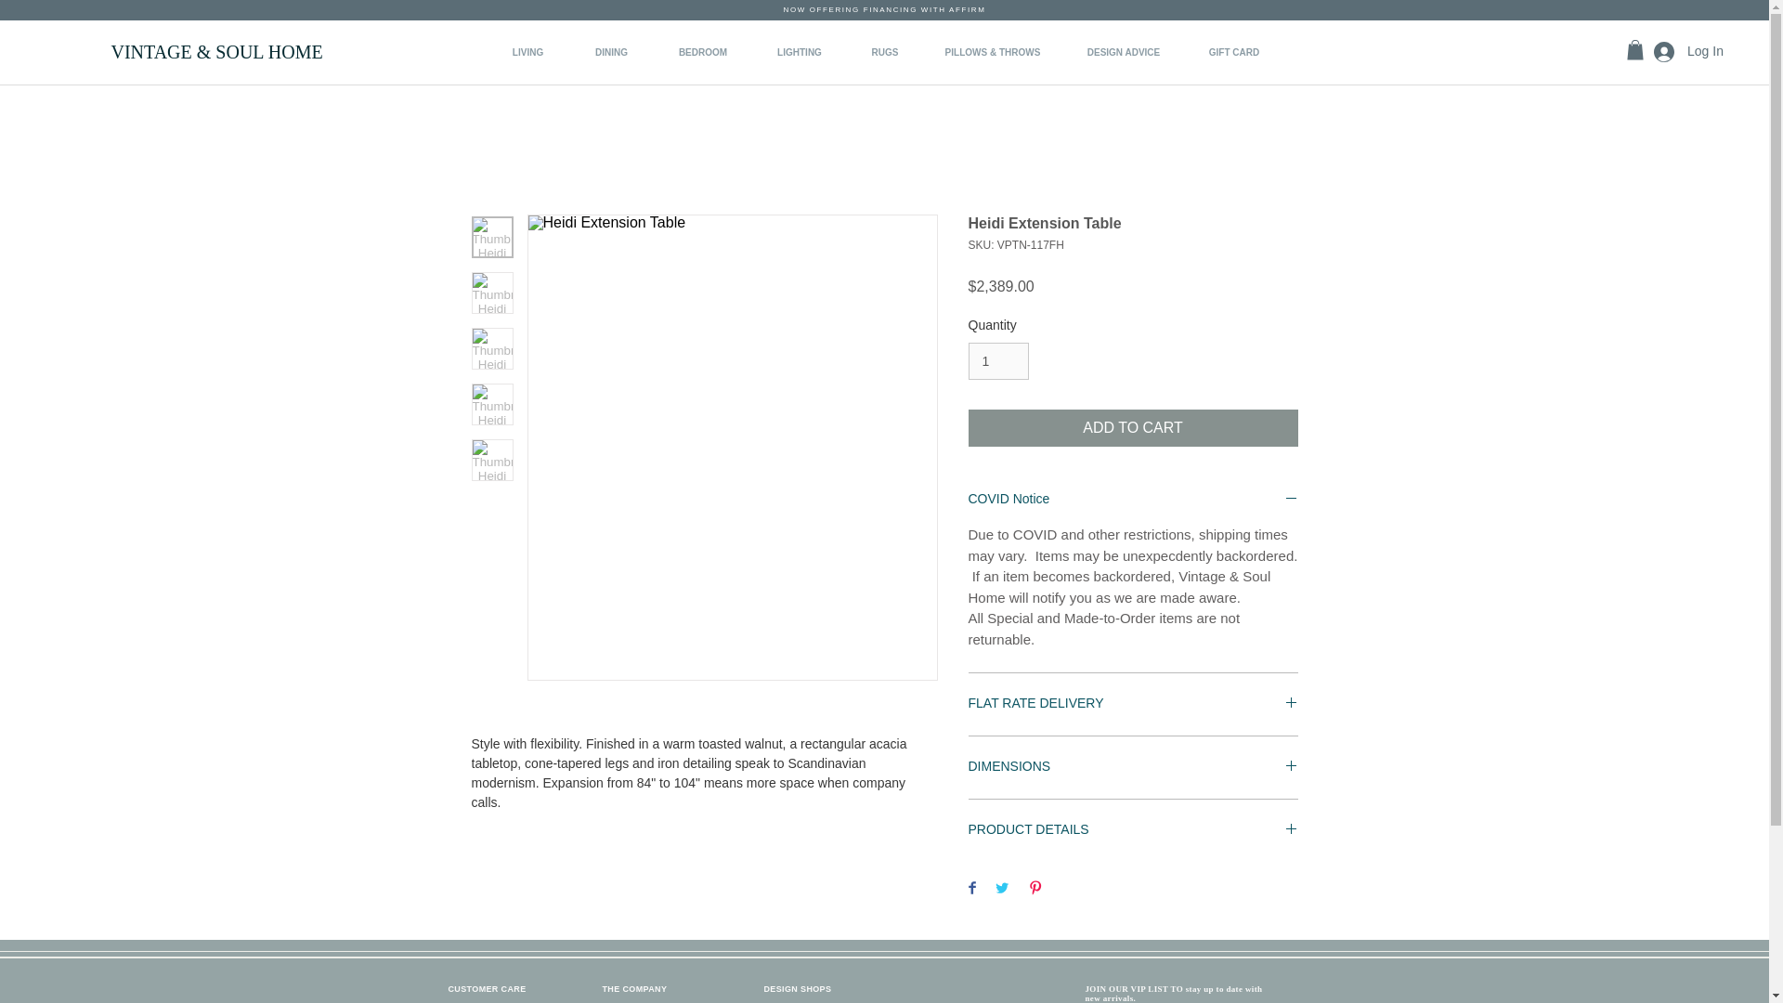 The height and width of the screenshot is (1003, 1783). What do you see at coordinates (611, 53) in the screenshot?
I see `DINING` at bounding box center [611, 53].